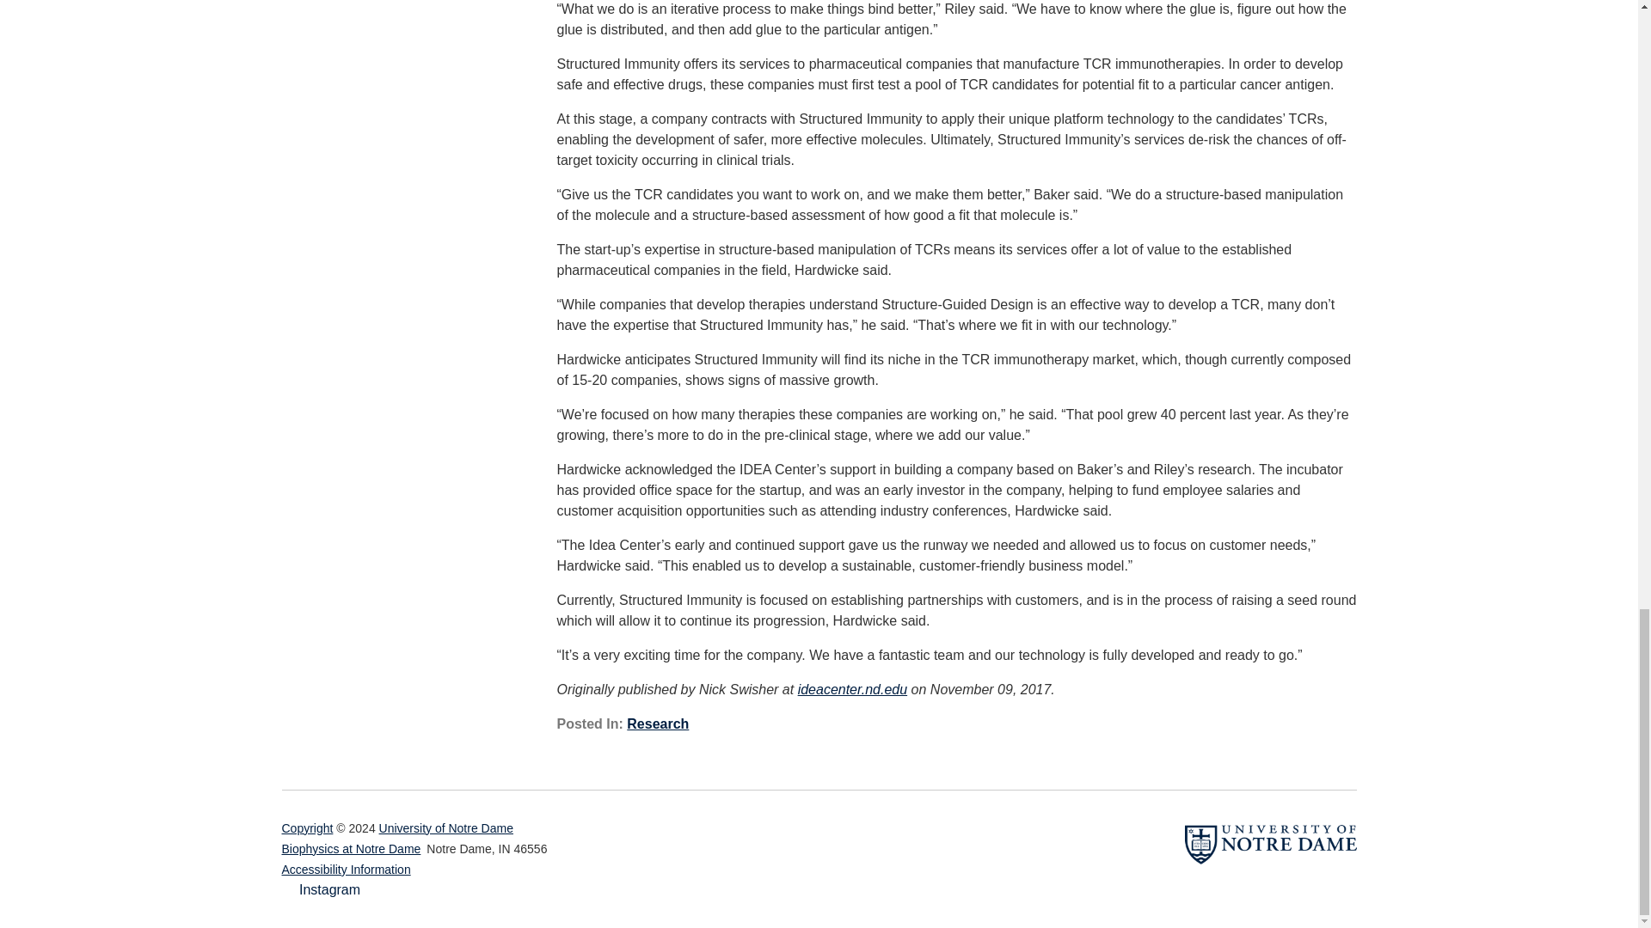  Describe the element at coordinates (308, 828) in the screenshot. I see `Copyright` at that location.